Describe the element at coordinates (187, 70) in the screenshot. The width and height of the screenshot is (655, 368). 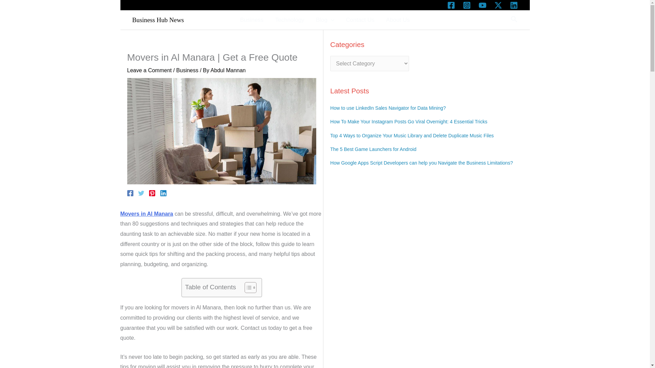
I see `Business` at that location.